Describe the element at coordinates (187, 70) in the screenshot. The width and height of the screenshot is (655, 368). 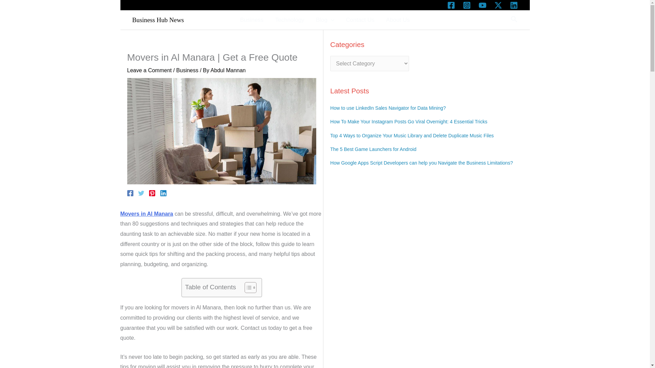
I see `Business` at that location.